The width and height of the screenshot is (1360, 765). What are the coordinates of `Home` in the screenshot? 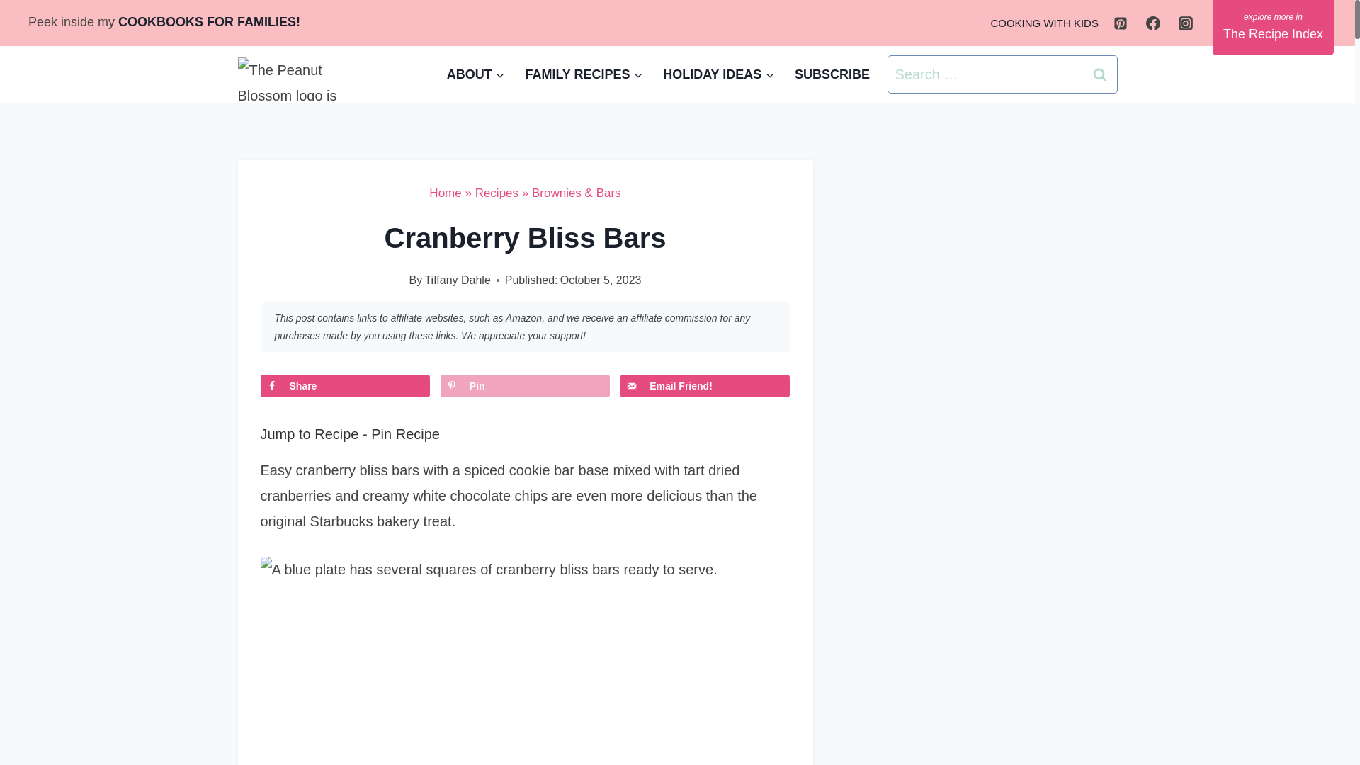 It's located at (445, 193).